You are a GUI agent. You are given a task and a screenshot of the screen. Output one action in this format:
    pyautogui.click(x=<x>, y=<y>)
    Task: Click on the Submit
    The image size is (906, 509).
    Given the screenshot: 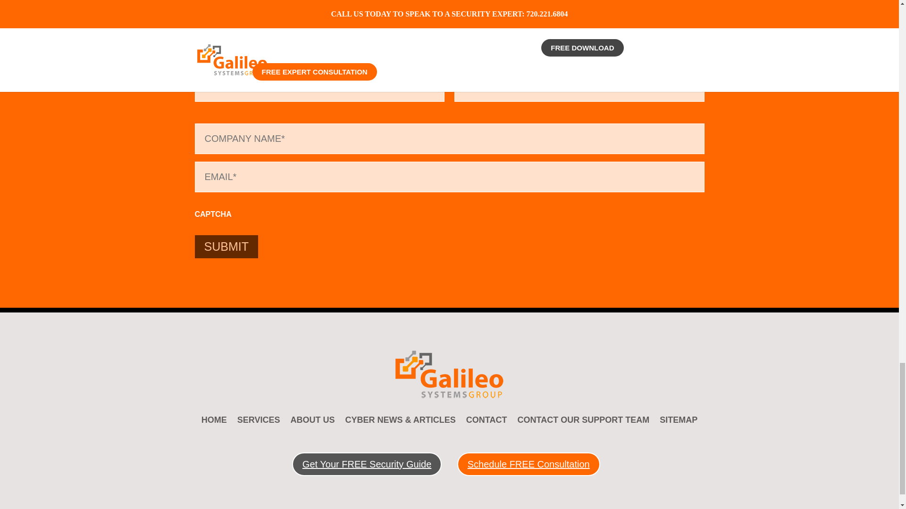 What is the action you would take?
    pyautogui.click(x=226, y=246)
    